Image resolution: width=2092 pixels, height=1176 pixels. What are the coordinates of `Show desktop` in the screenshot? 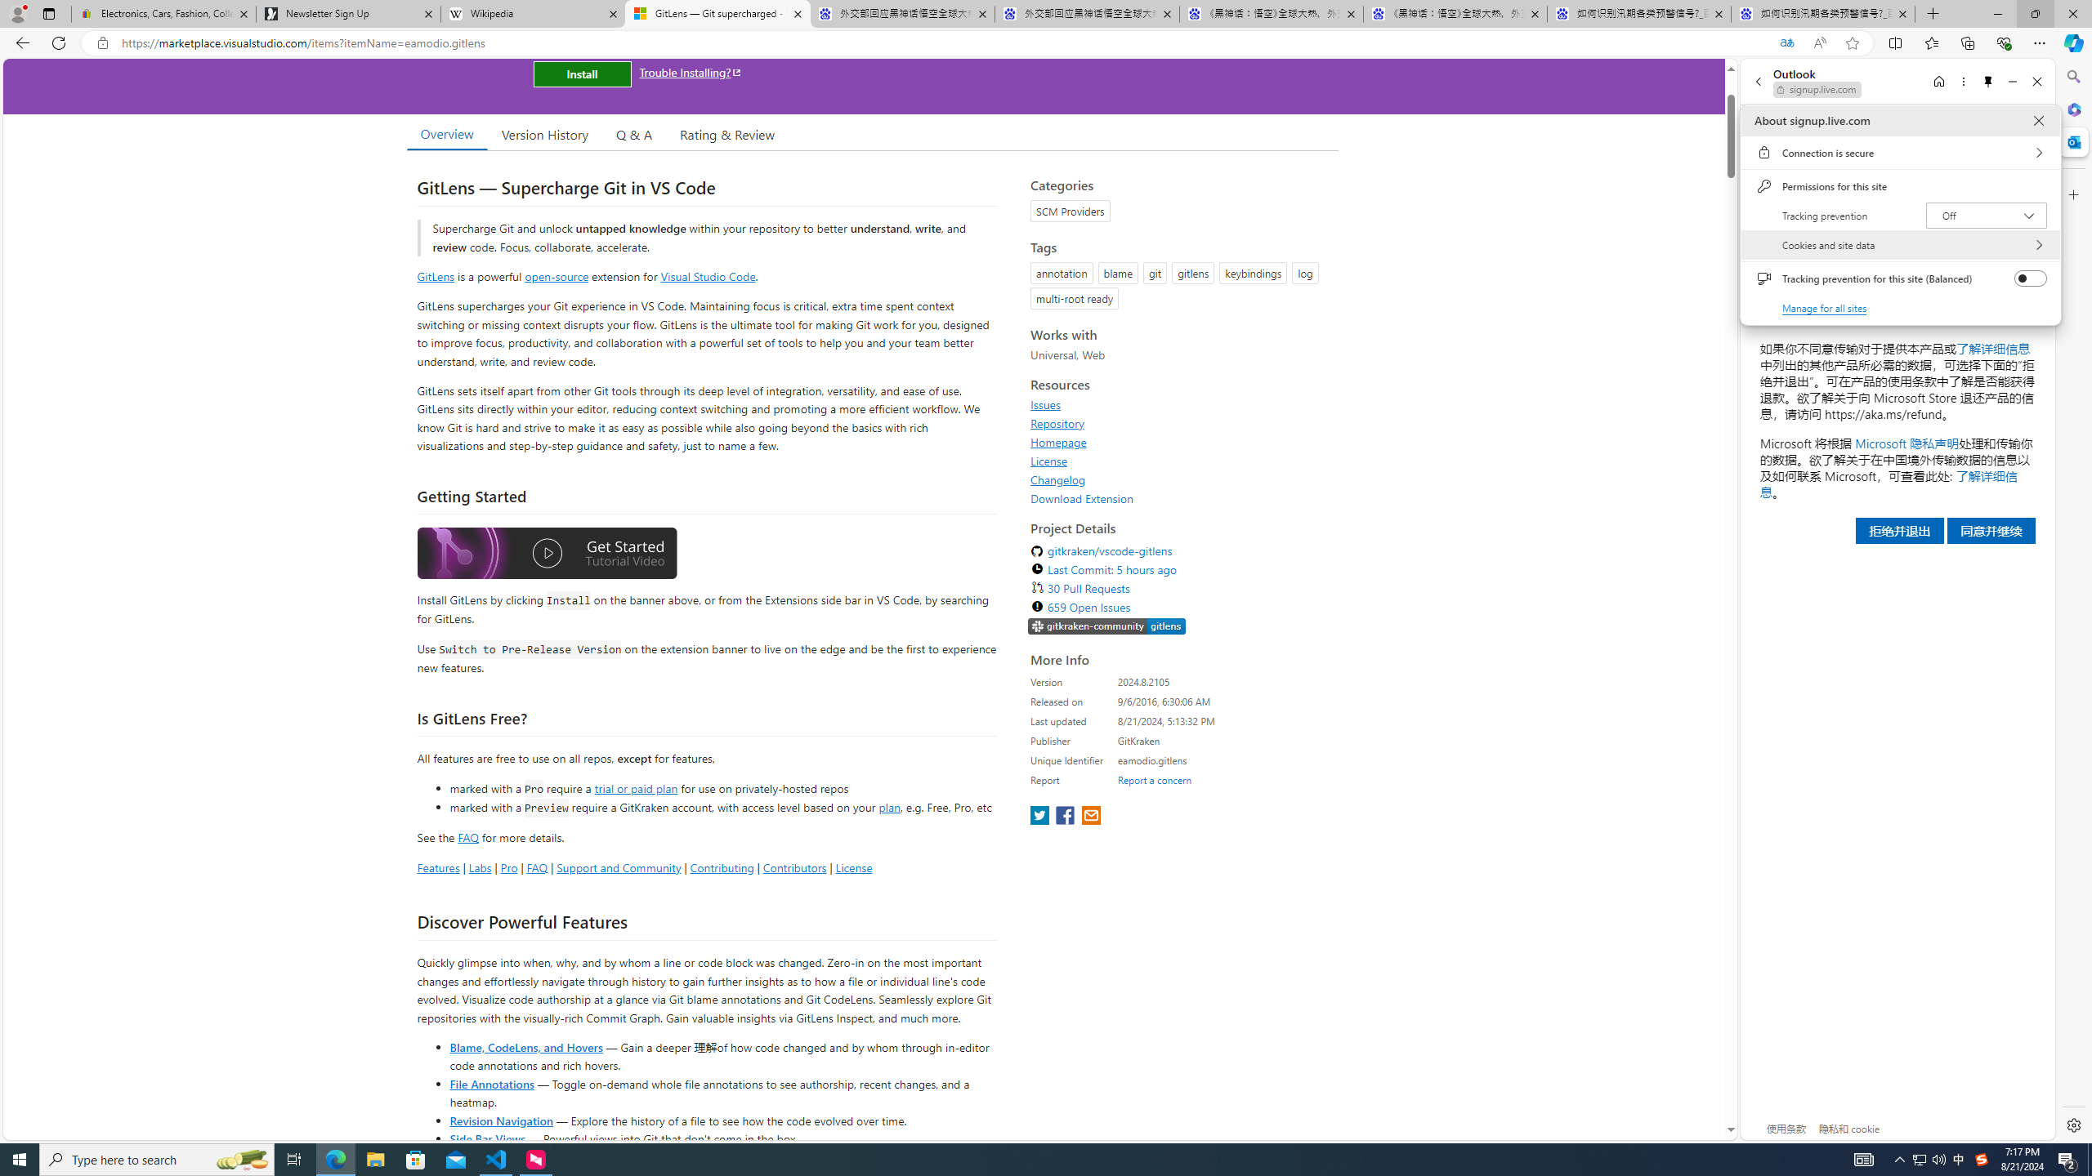 It's located at (2090, 1160).